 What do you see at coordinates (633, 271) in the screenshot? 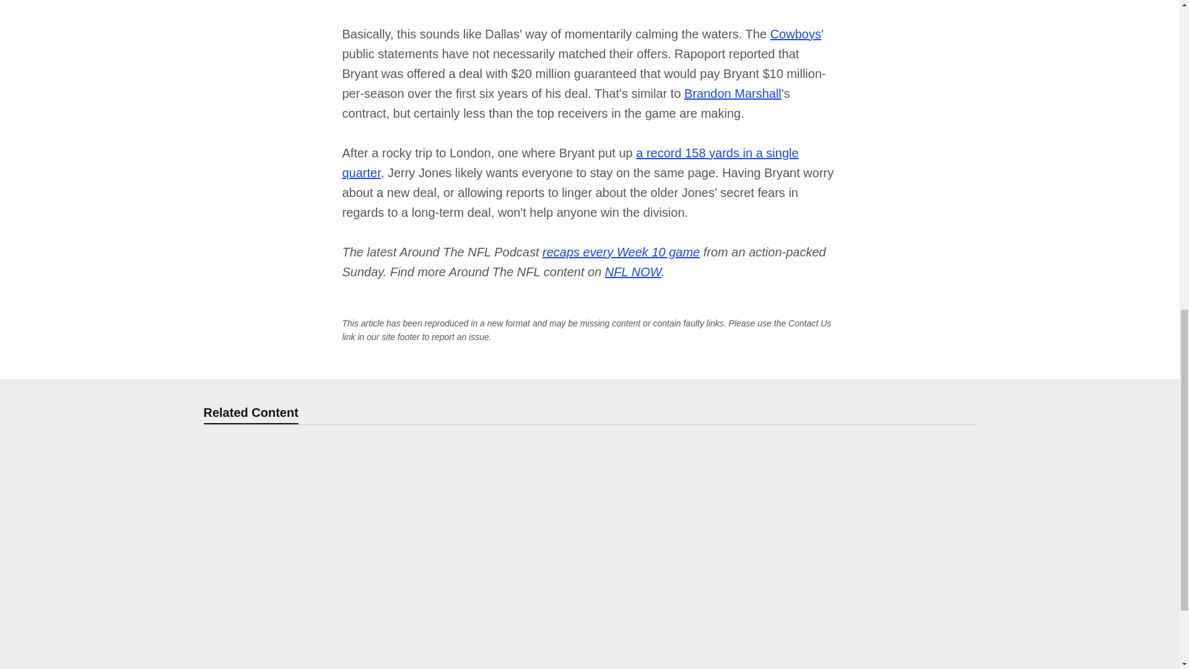
I see `NFL NOW` at bounding box center [633, 271].